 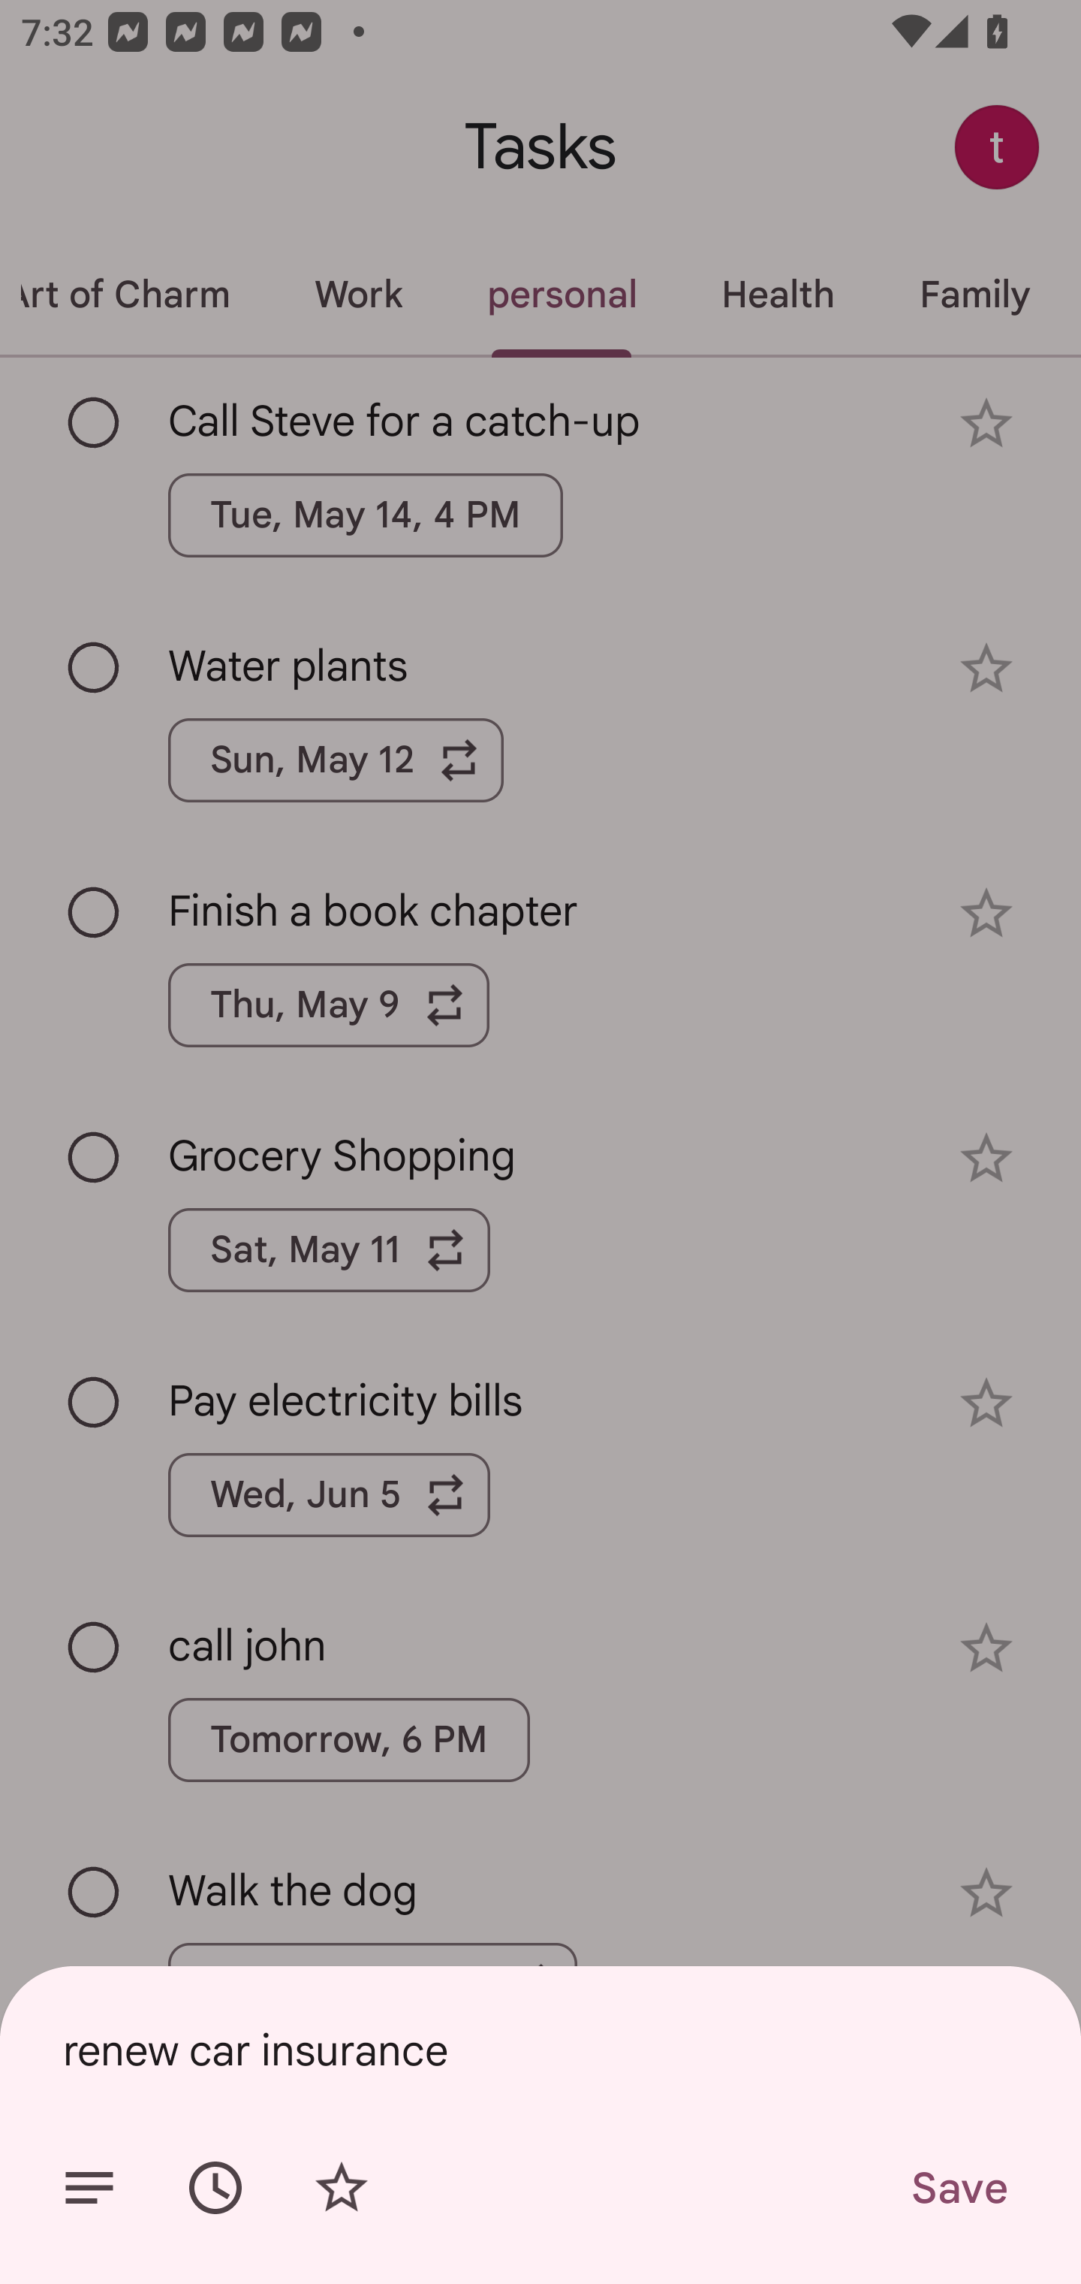 I want to click on renew car insurance, so click(x=540, y=2050).